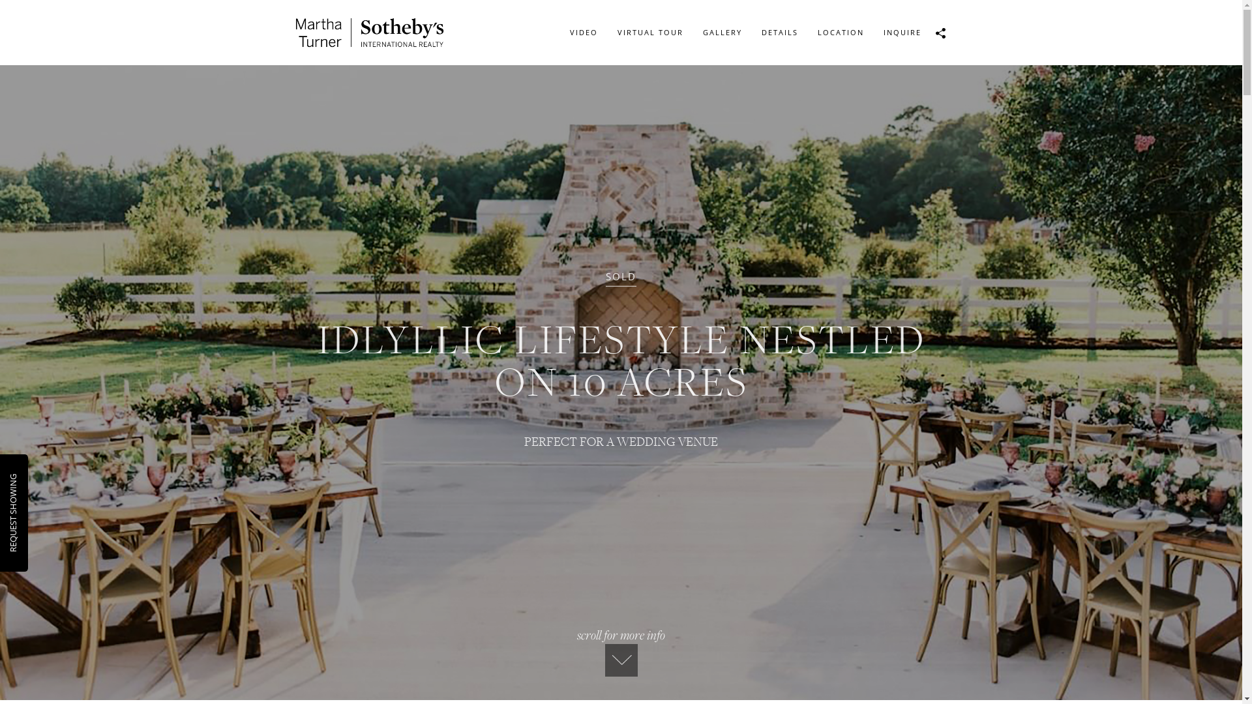  Describe the element at coordinates (840, 33) in the screenshot. I see `LOCATION` at that location.